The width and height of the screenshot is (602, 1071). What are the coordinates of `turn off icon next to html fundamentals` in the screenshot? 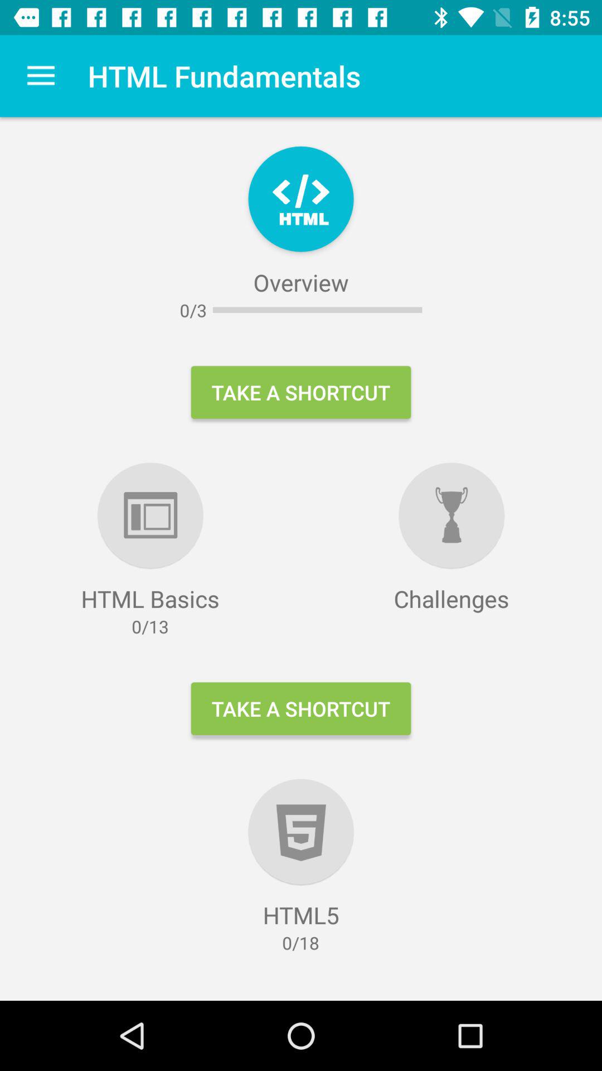 It's located at (41, 76).